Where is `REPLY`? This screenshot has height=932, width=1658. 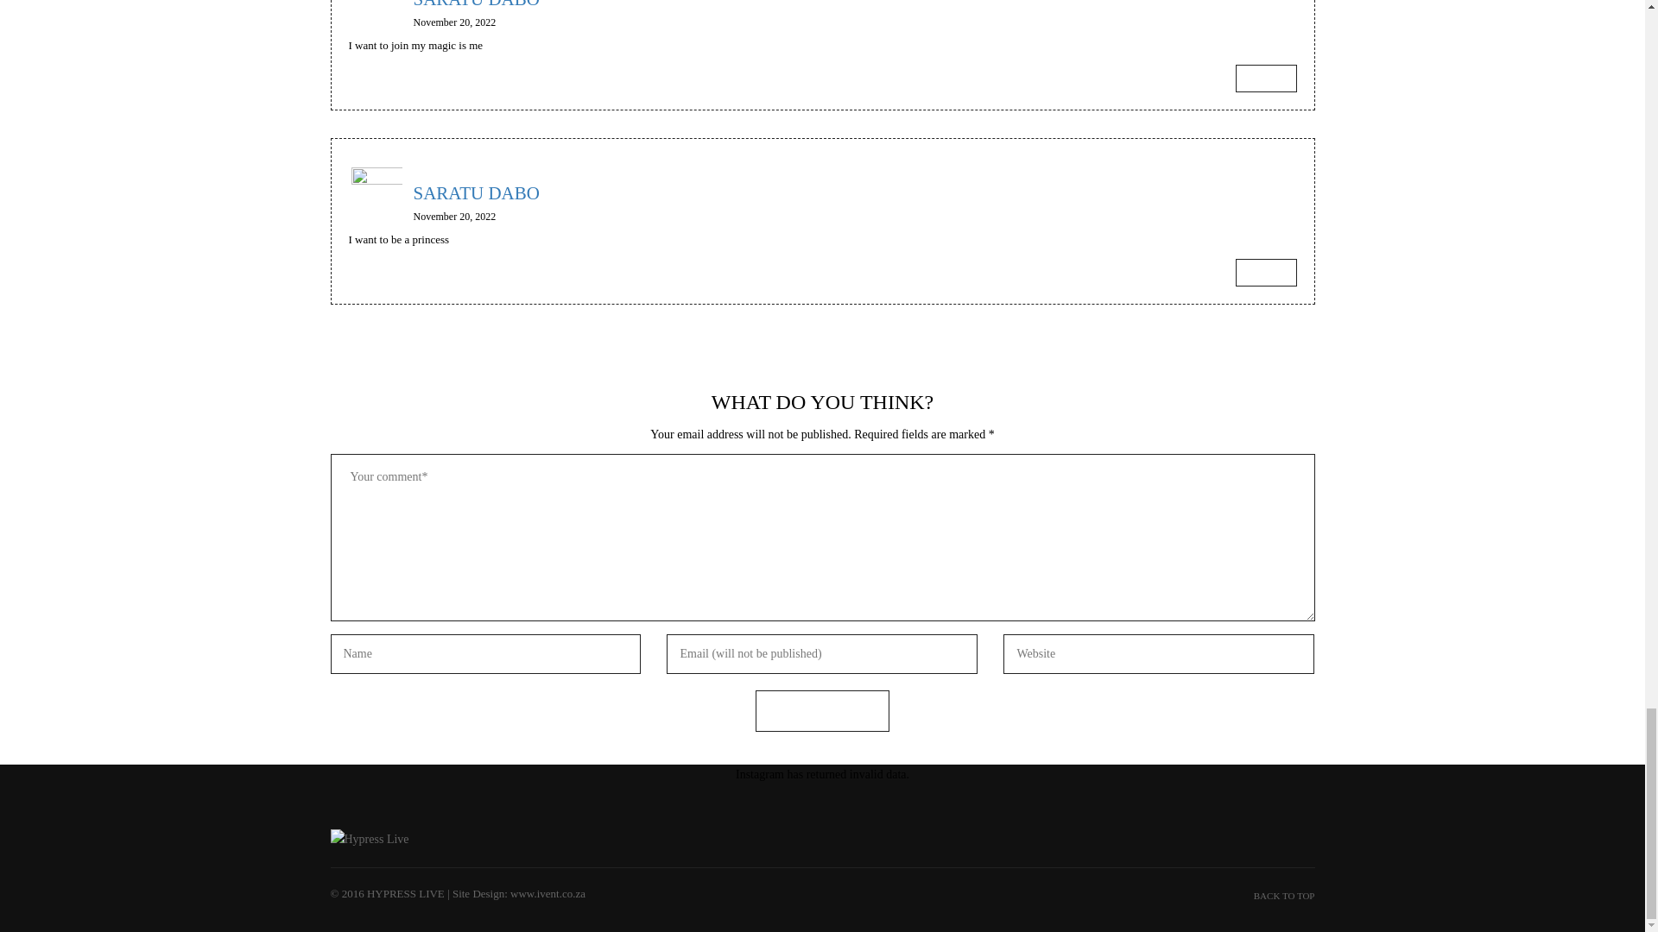
REPLY is located at coordinates (1266, 273).